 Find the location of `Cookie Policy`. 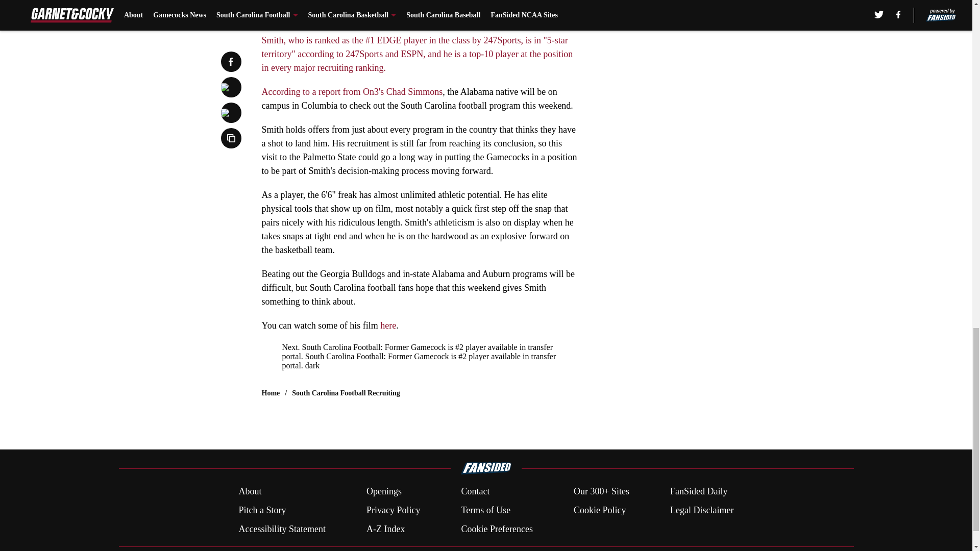

Cookie Policy is located at coordinates (599, 510).